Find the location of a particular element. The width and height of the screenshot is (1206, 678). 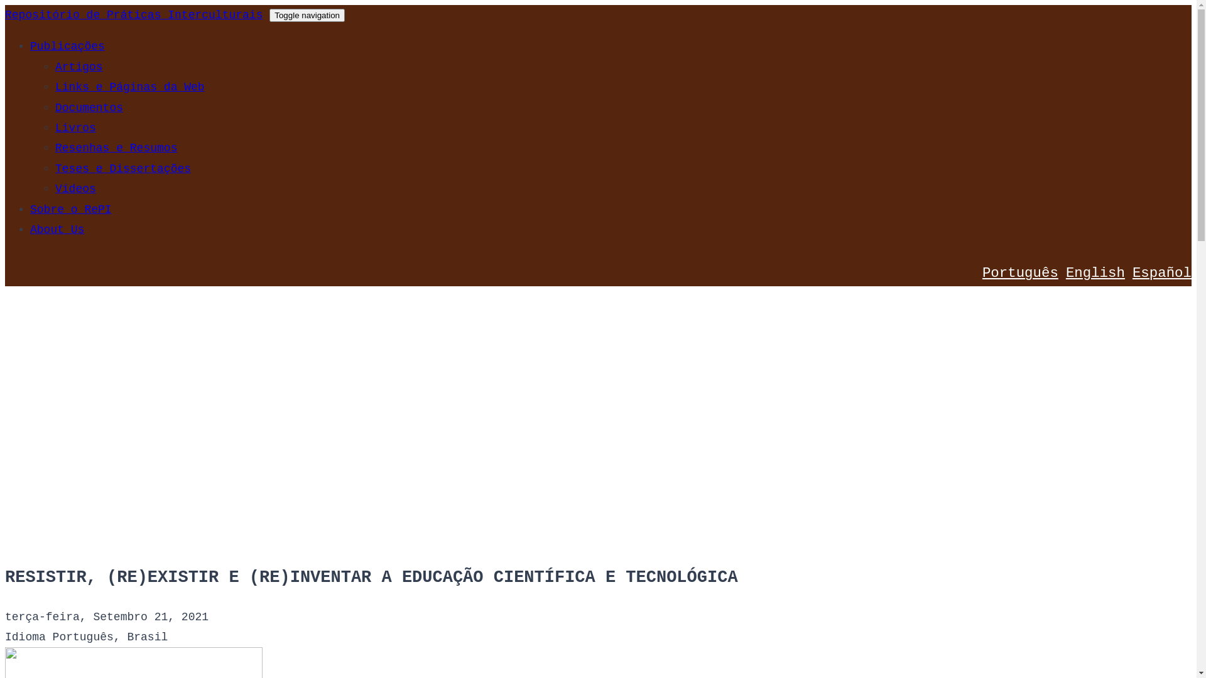

Sobre o RePI is located at coordinates (71, 210).